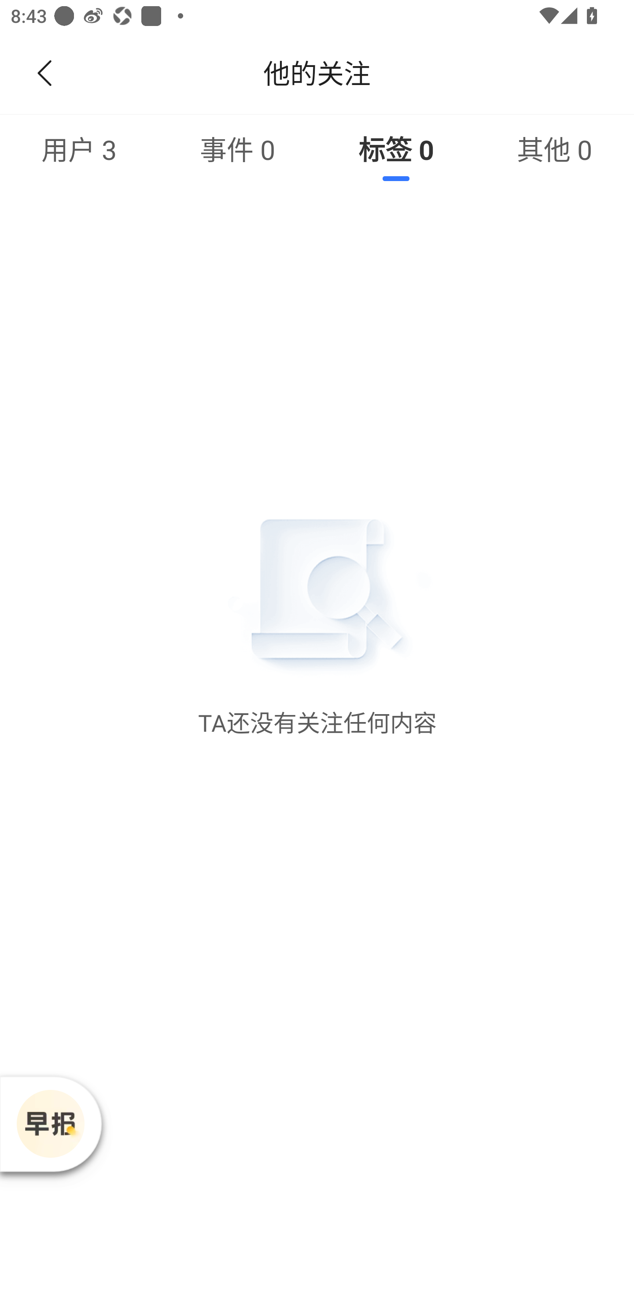 This screenshot has height=1304, width=634. Describe the element at coordinates (41, 73) in the screenshot. I see `返回，可点击` at that location.